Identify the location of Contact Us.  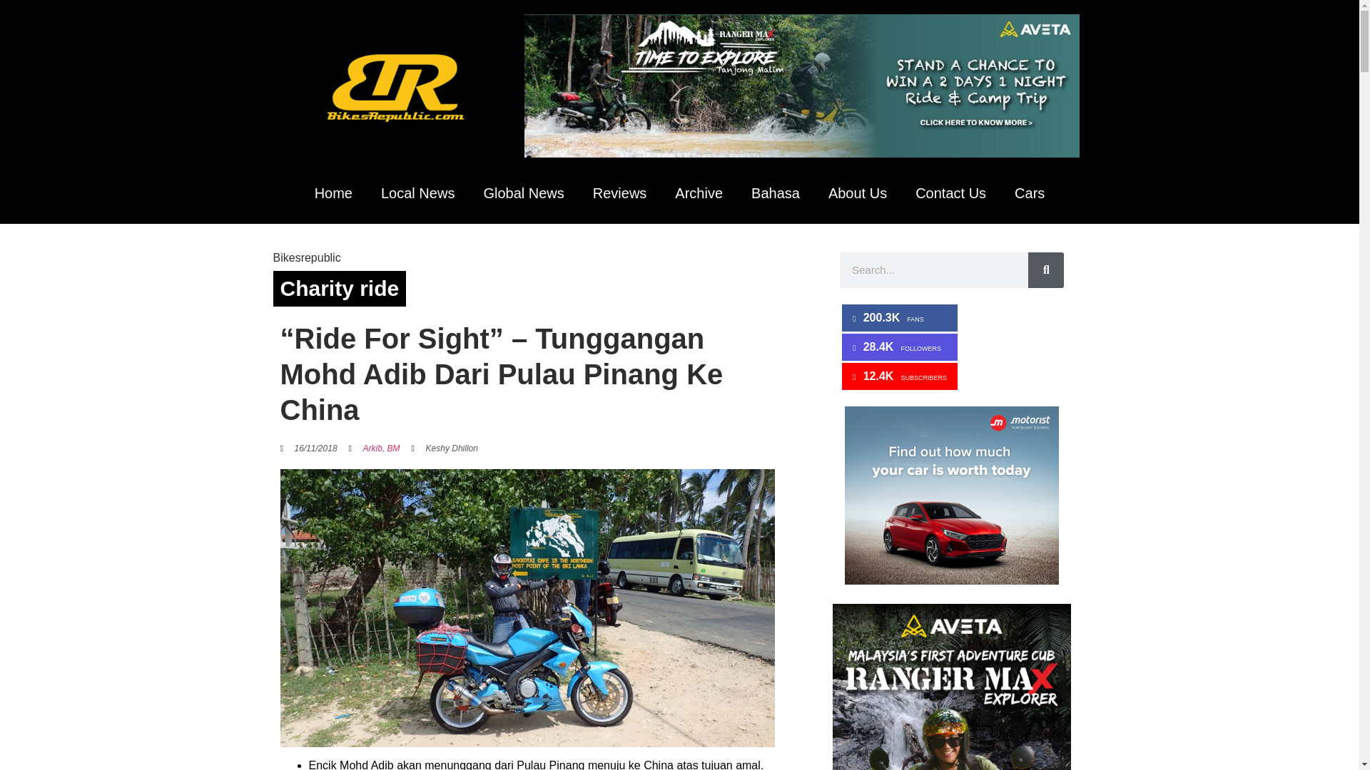
(950, 192).